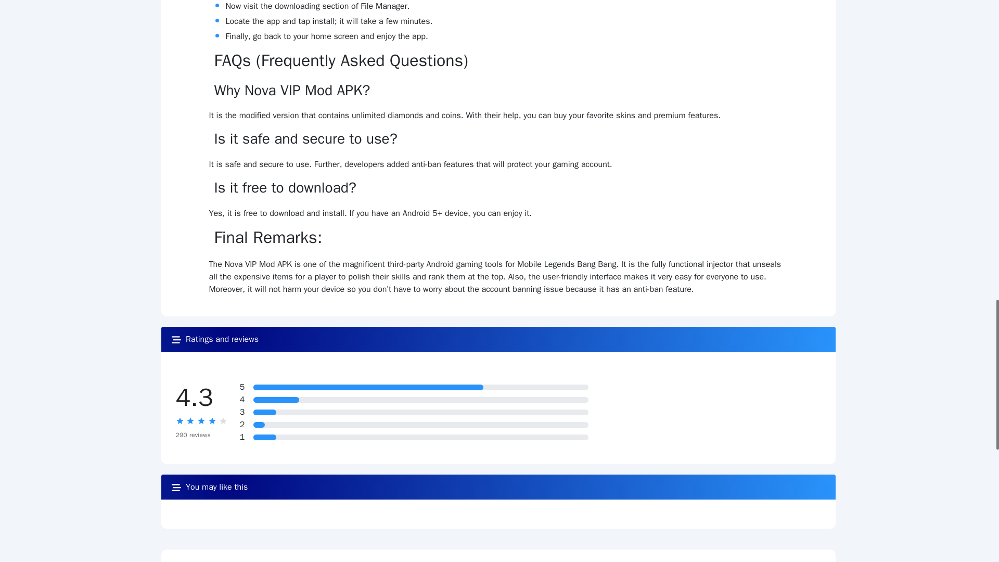 This screenshot has width=999, height=562. Describe the element at coordinates (368, 387) in the screenshot. I see `200` at that location.